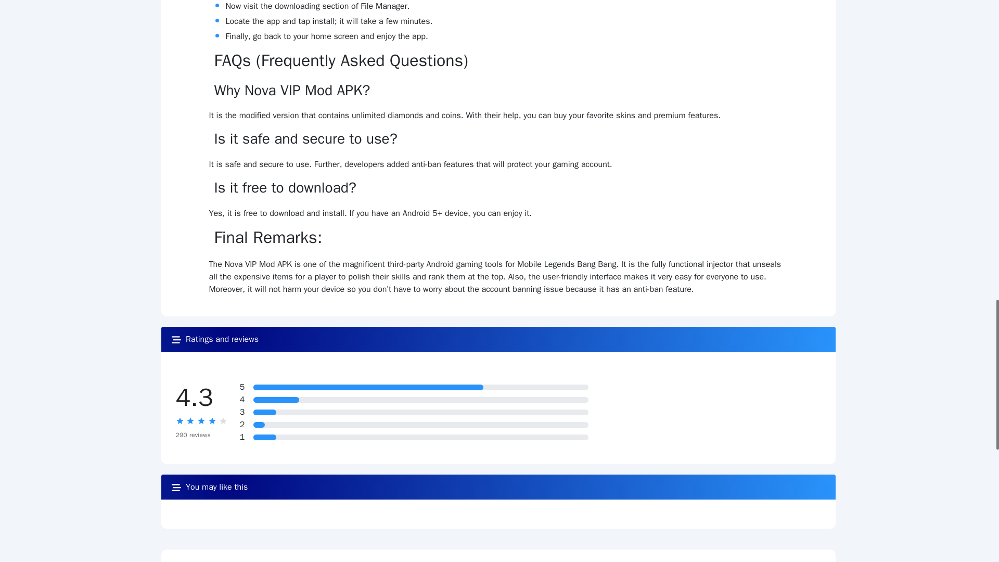 This screenshot has width=999, height=562. Describe the element at coordinates (368, 387) in the screenshot. I see `200` at that location.